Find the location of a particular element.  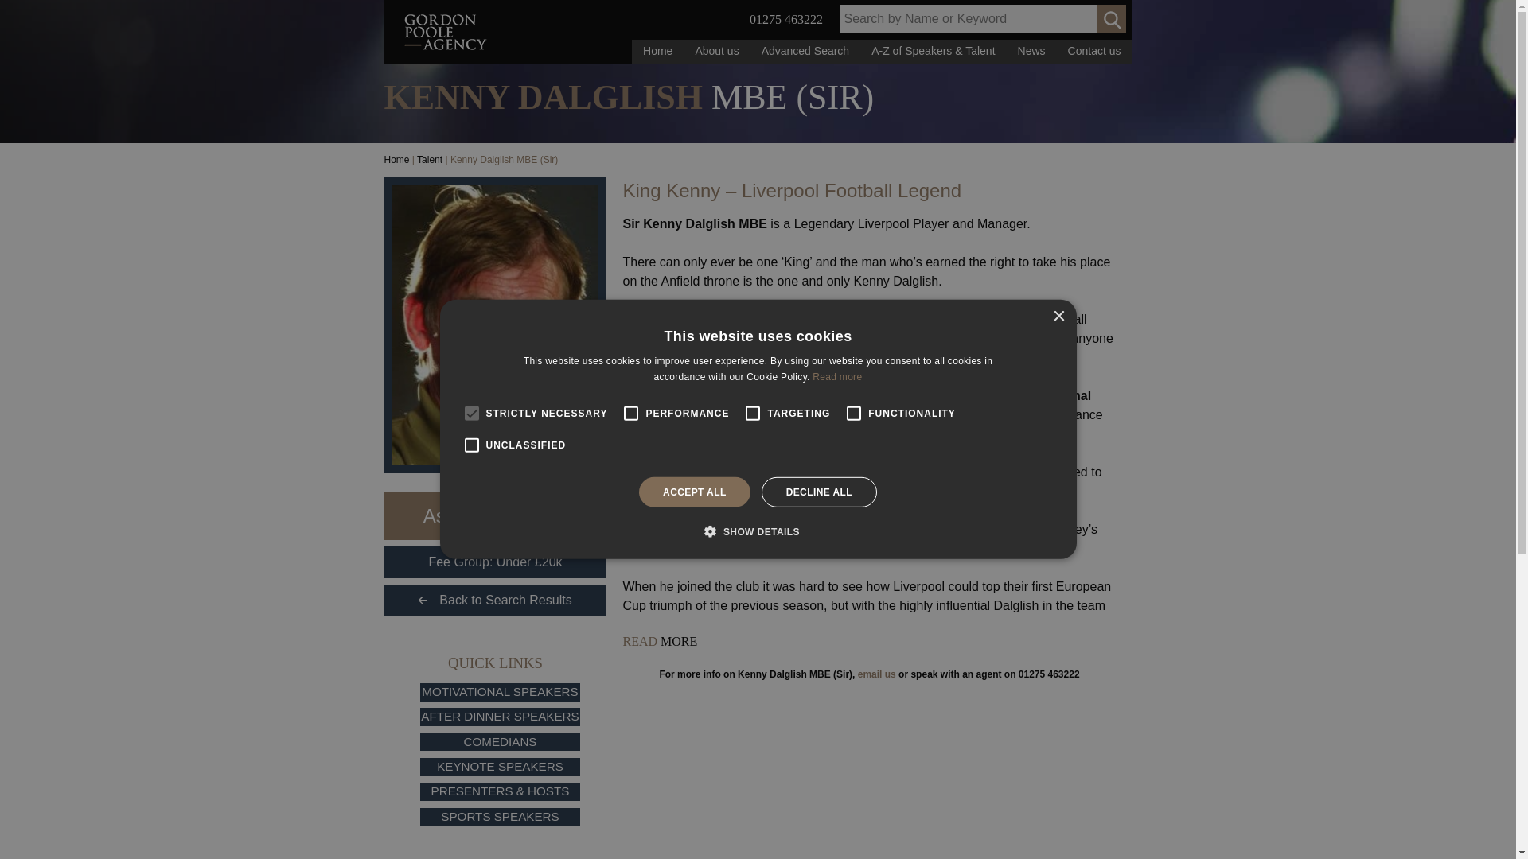

Search for a Speaker for your Live or Virtual Event is located at coordinates (805, 51).